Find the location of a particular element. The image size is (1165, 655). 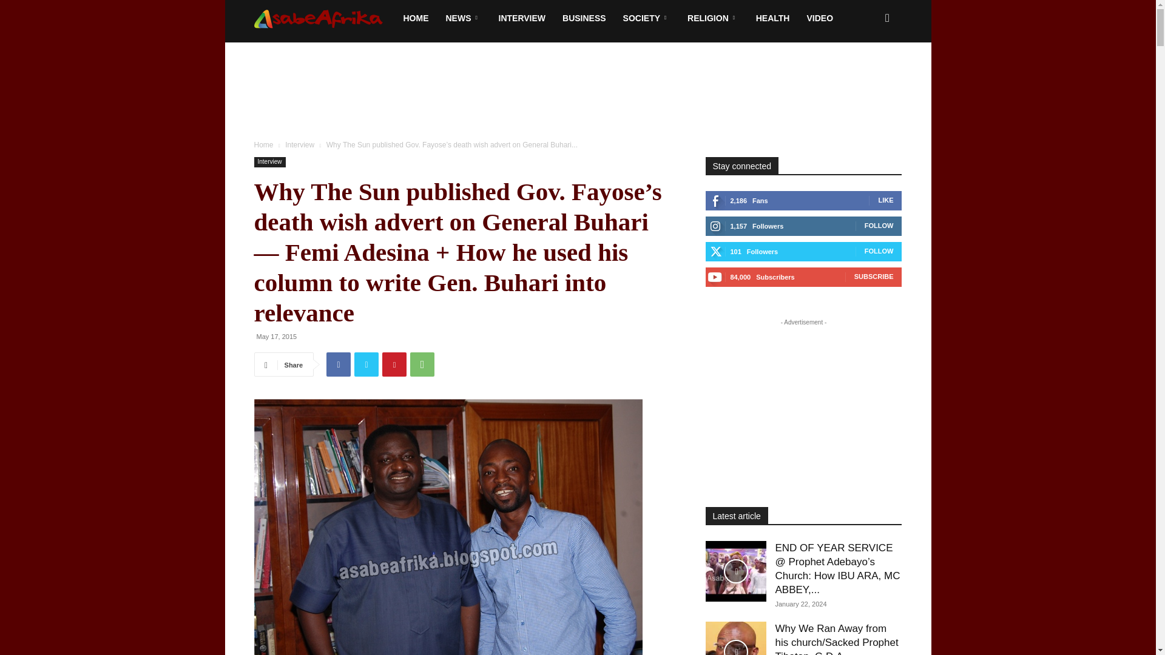

Interview is located at coordinates (300, 145).